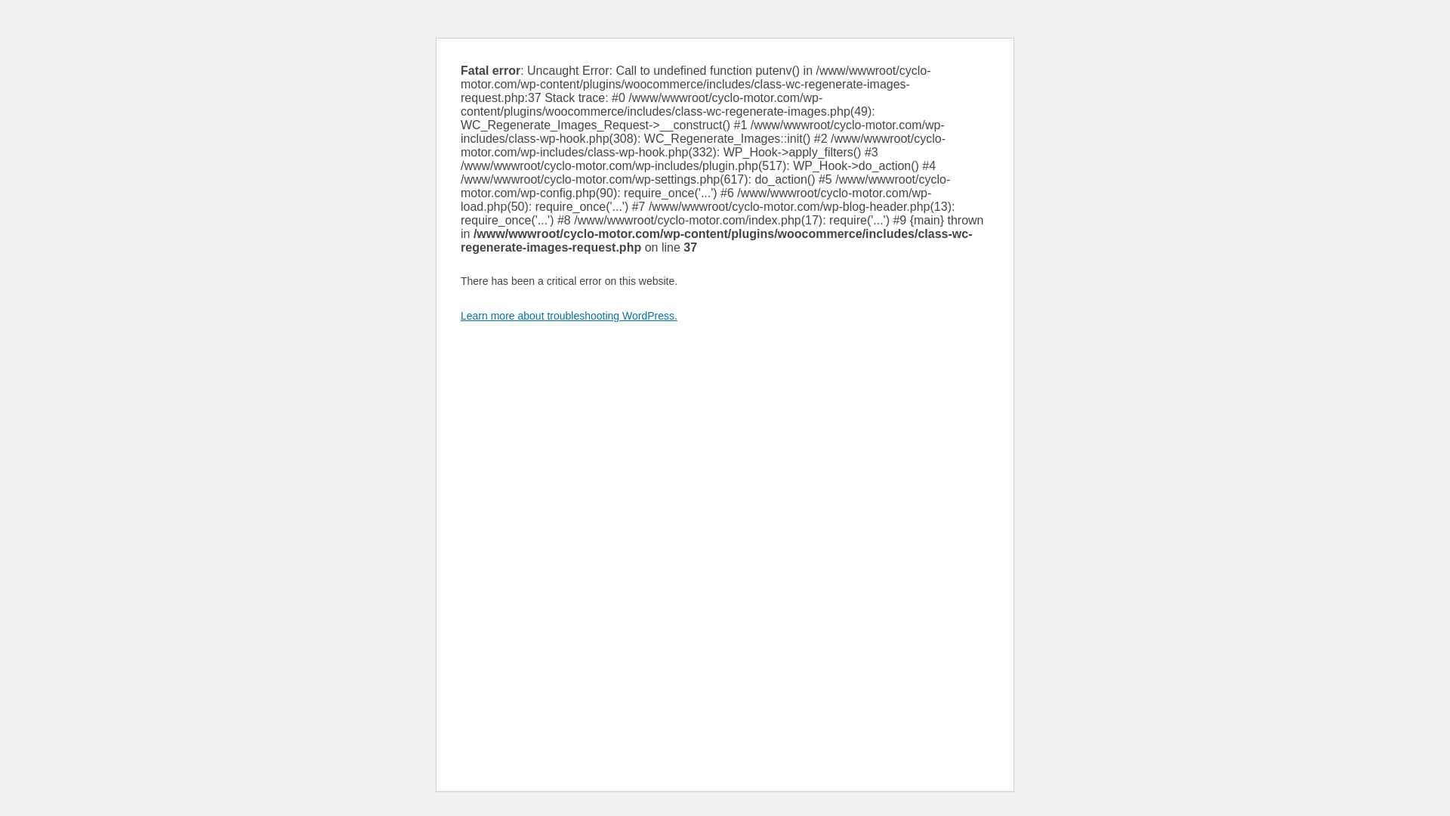 This screenshot has width=1450, height=816. Describe the element at coordinates (569, 316) in the screenshot. I see `Learn more about troubleshooting WordPress.` at that location.